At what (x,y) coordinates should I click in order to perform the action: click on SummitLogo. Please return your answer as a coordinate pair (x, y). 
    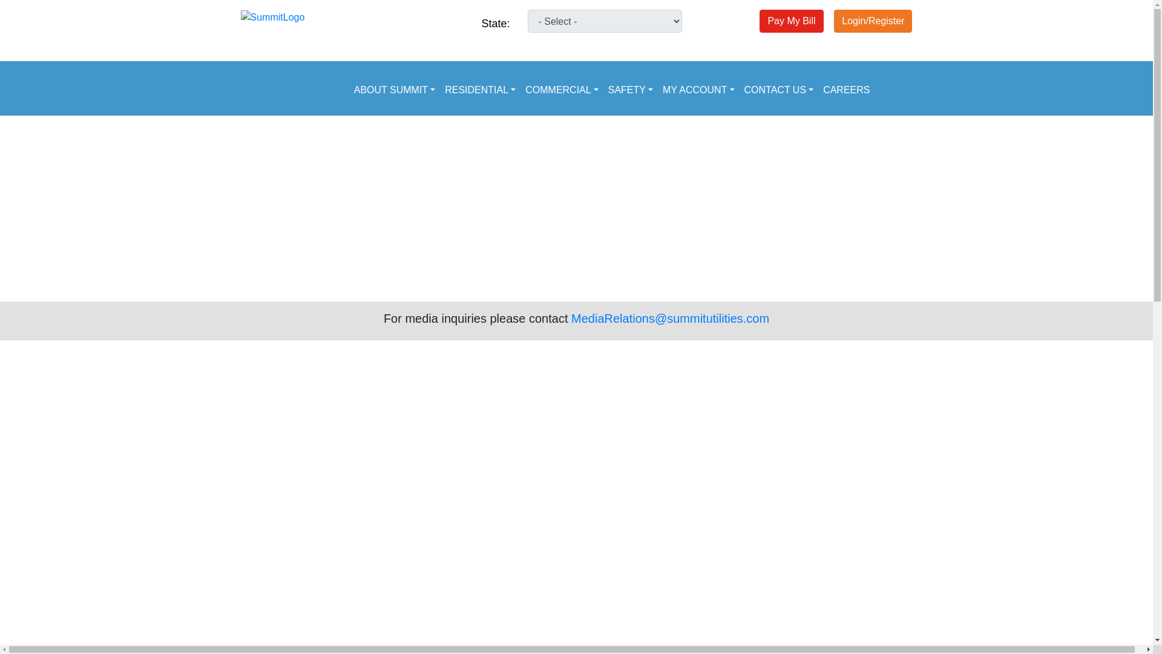
    Looking at the image, I should click on (272, 18).